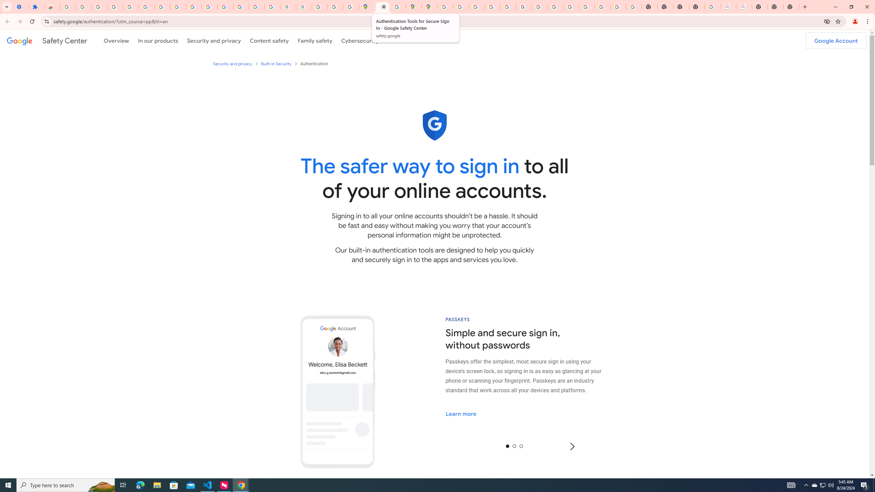 This screenshot has height=492, width=875. I want to click on BAE Systems Brasil | BAE Systems, so click(744, 7).